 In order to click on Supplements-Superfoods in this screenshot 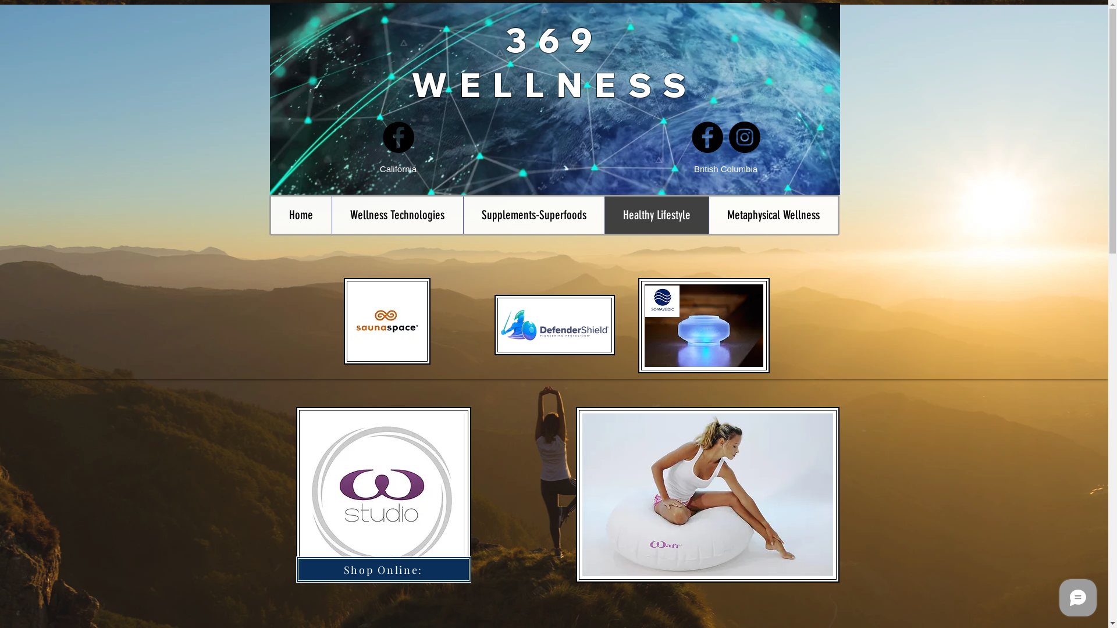, I will do `click(534, 215)`.